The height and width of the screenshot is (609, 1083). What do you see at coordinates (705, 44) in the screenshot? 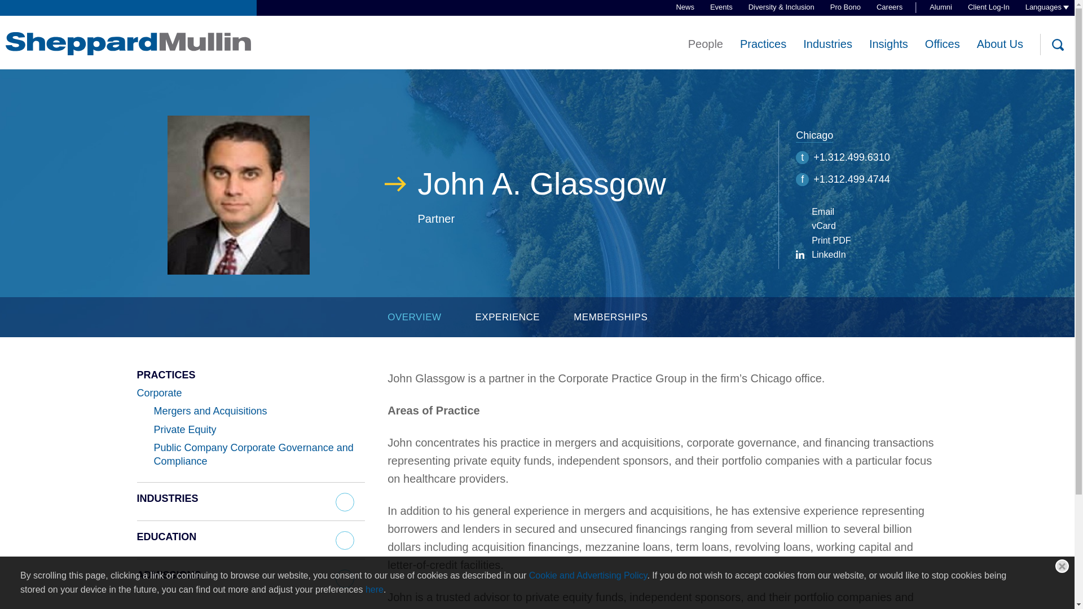
I see `People` at bounding box center [705, 44].